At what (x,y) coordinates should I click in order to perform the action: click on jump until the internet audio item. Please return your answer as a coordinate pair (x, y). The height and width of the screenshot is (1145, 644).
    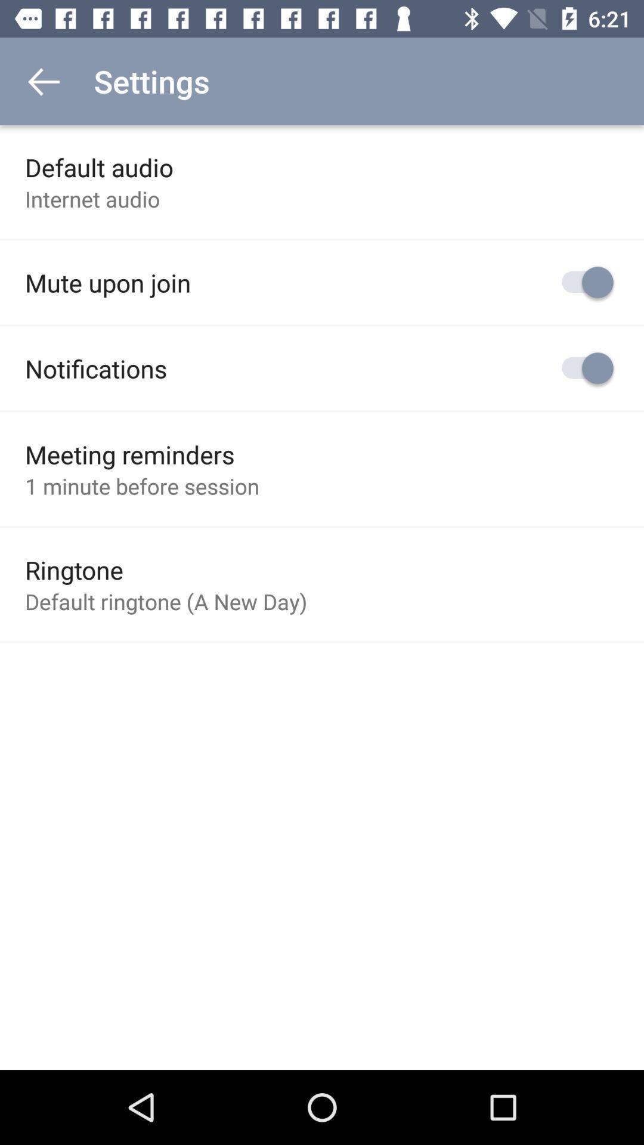
    Looking at the image, I should click on (92, 199).